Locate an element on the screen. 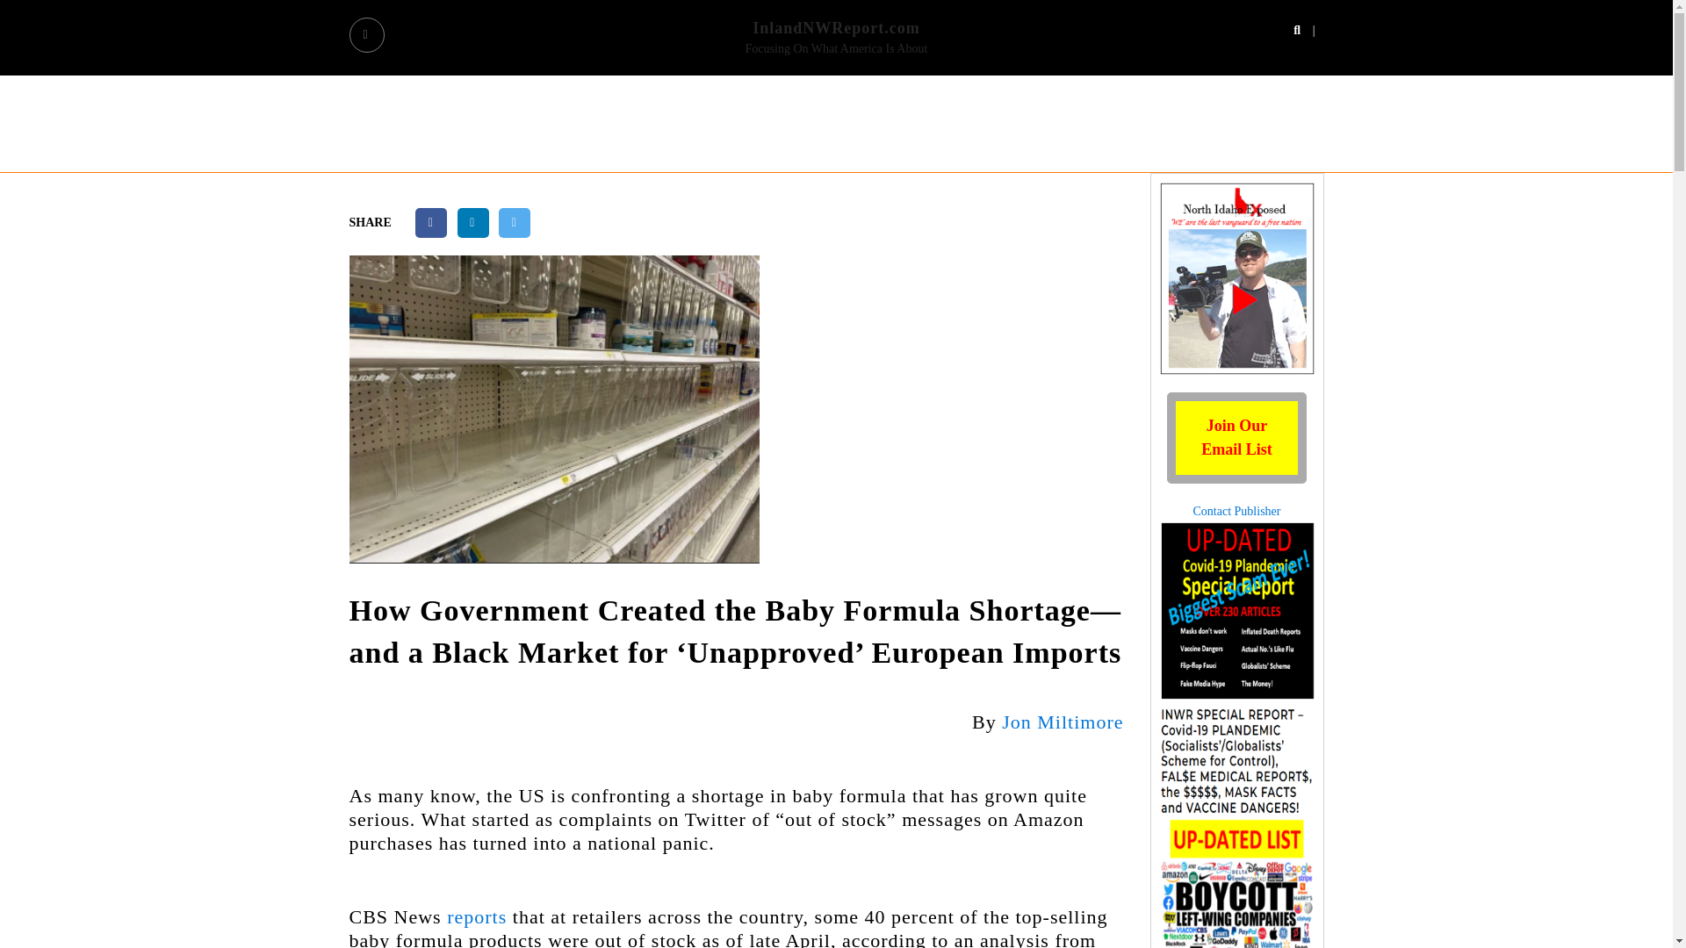  reports is located at coordinates (476, 916).